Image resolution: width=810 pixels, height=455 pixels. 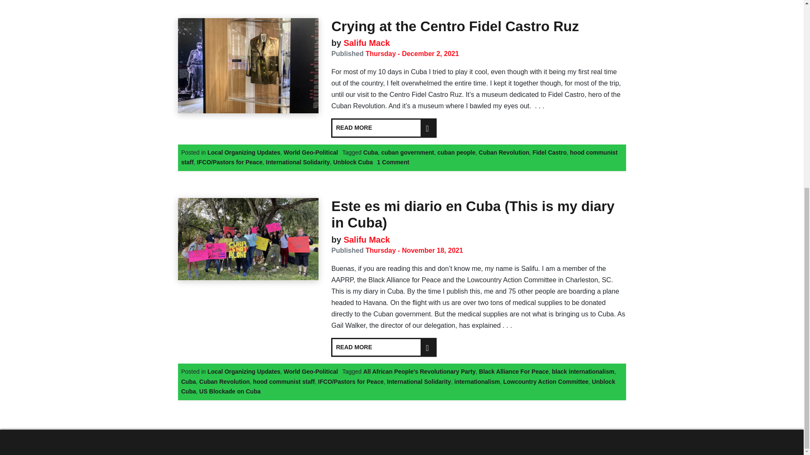 I want to click on Local Organizing Updates, so click(x=244, y=153).